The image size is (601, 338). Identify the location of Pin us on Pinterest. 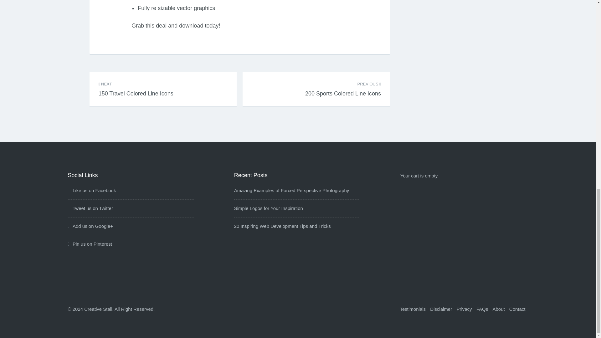
(90, 244).